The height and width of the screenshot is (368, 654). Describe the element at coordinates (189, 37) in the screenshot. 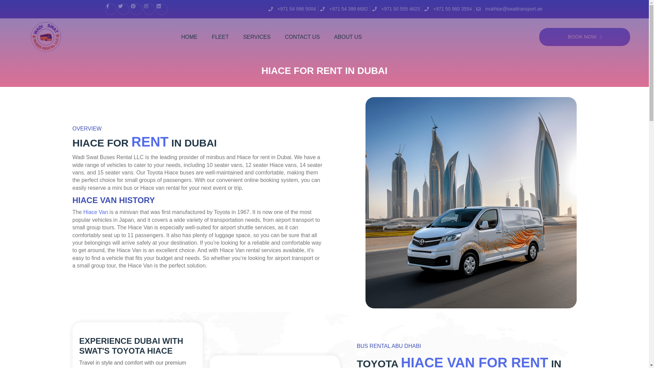

I see `HOME` at that location.